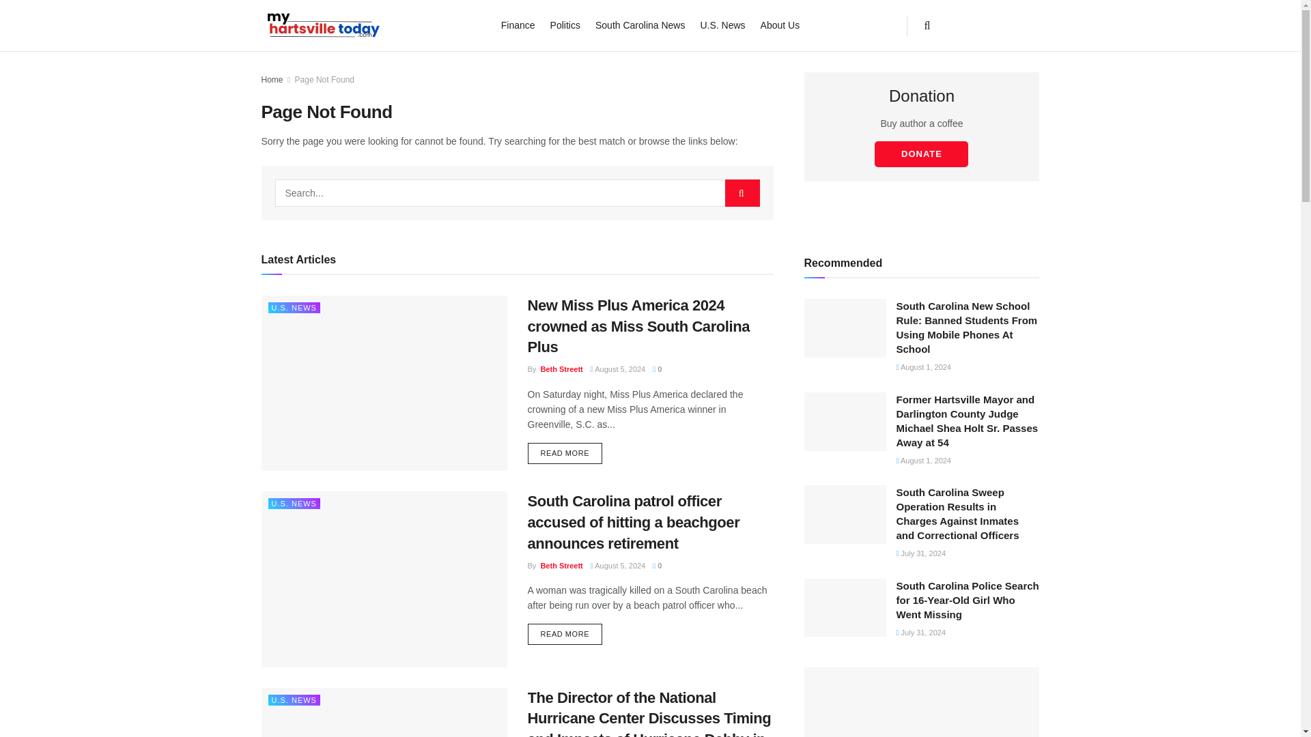 The height and width of the screenshot is (737, 1311). What do you see at coordinates (294, 700) in the screenshot?
I see `U.S. NEWS` at bounding box center [294, 700].